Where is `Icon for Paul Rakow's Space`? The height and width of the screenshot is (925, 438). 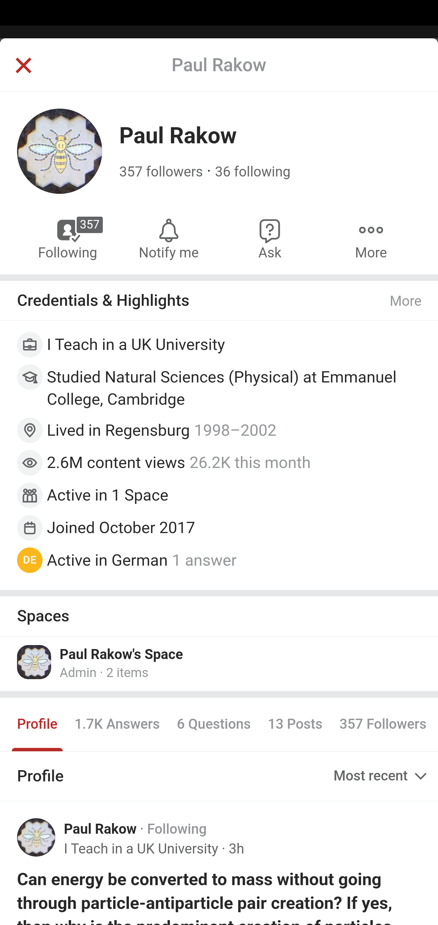
Icon for Paul Rakow's Space is located at coordinates (35, 661).